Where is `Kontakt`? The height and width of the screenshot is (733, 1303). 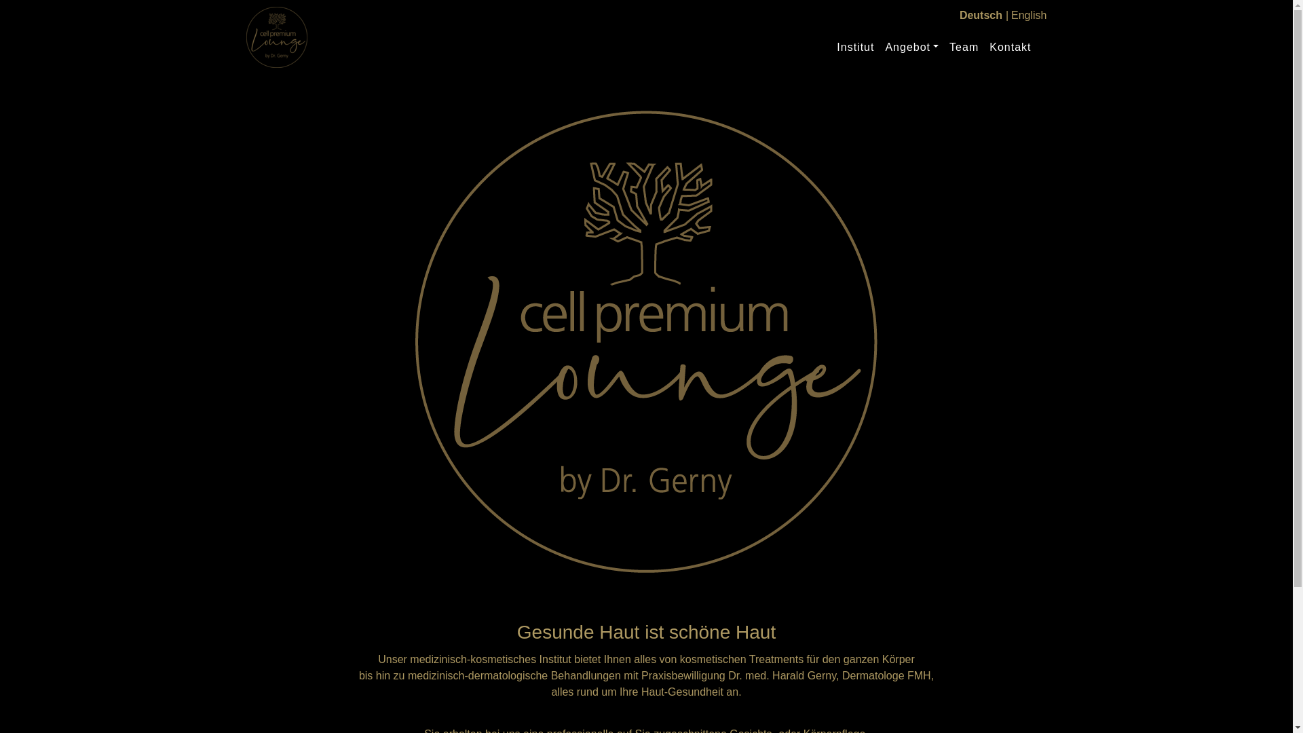
Kontakt is located at coordinates (1010, 48).